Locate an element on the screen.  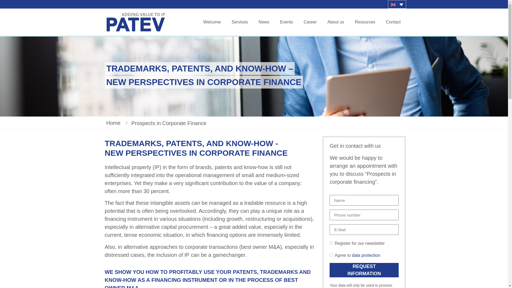
Services is located at coordinates (239, 22).